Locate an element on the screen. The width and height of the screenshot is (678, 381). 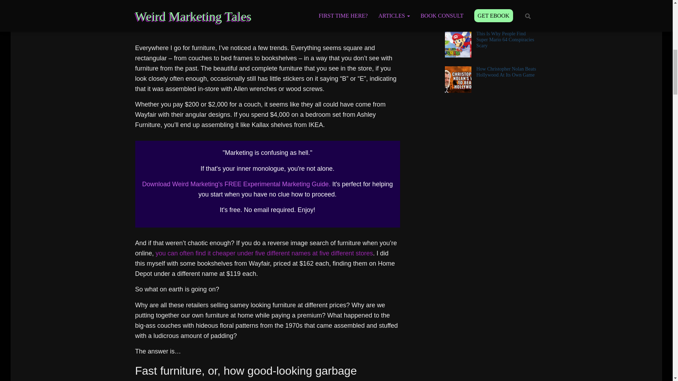
How Christopher Nolan Beats Hollywood At Its Own Game is located at coordinates (506, 72).